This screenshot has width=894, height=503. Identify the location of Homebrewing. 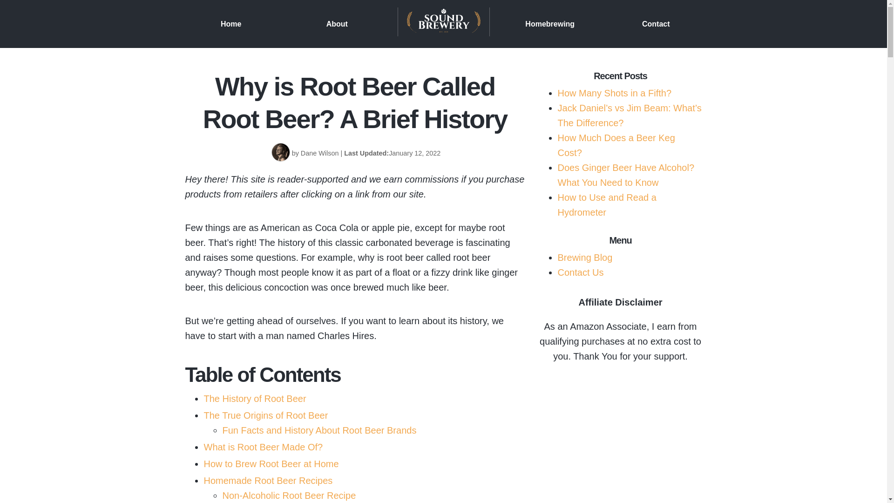
(550, 23).